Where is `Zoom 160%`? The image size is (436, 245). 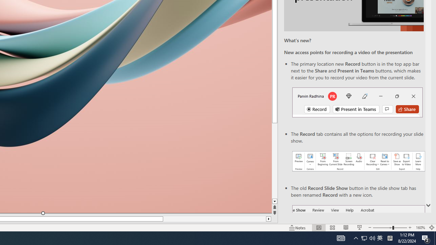 Zoom 160% is located at coordinates (420, 227).